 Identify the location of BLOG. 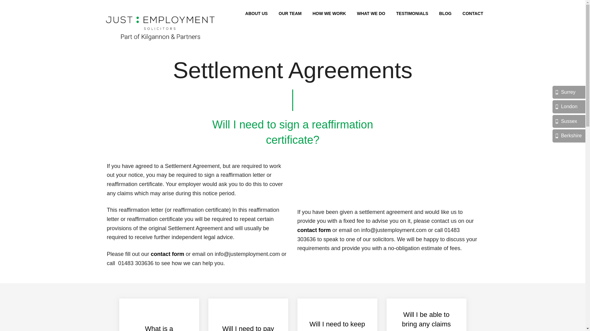
(445, 13).